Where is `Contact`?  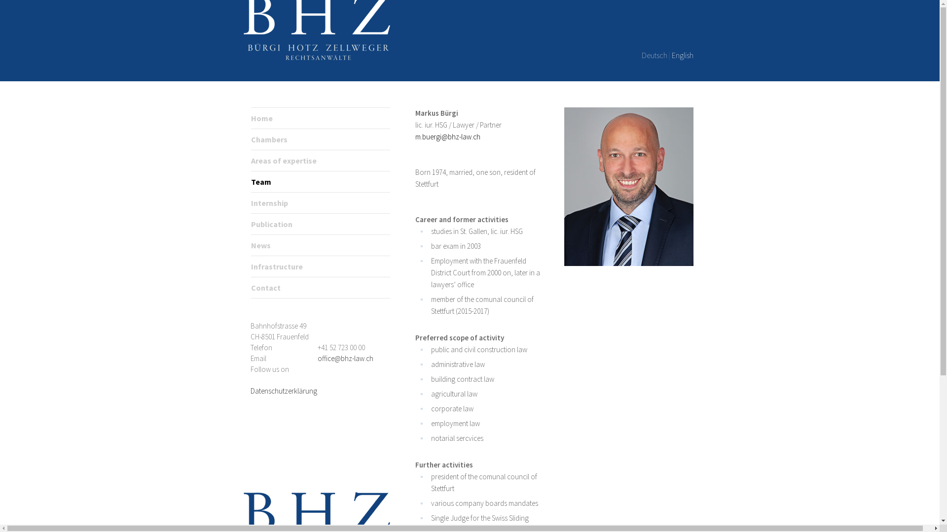
Contact is located at coordinates (265, 288).